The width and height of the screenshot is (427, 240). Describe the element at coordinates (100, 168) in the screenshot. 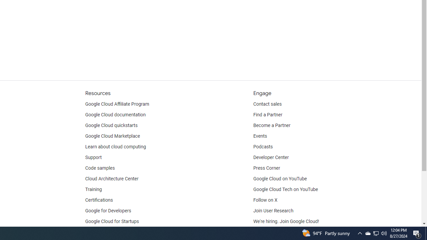

I see `Code samples` at that location.